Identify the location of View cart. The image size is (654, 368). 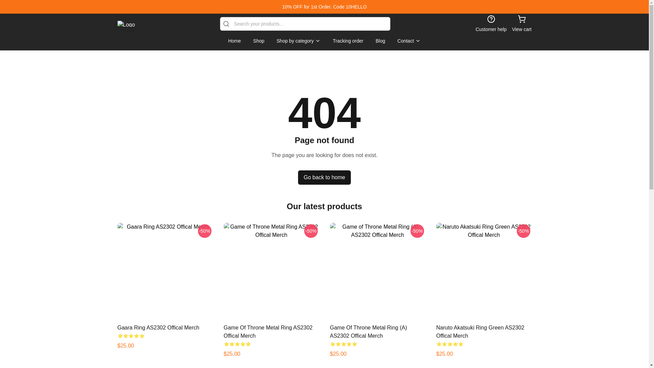
(521, 24).